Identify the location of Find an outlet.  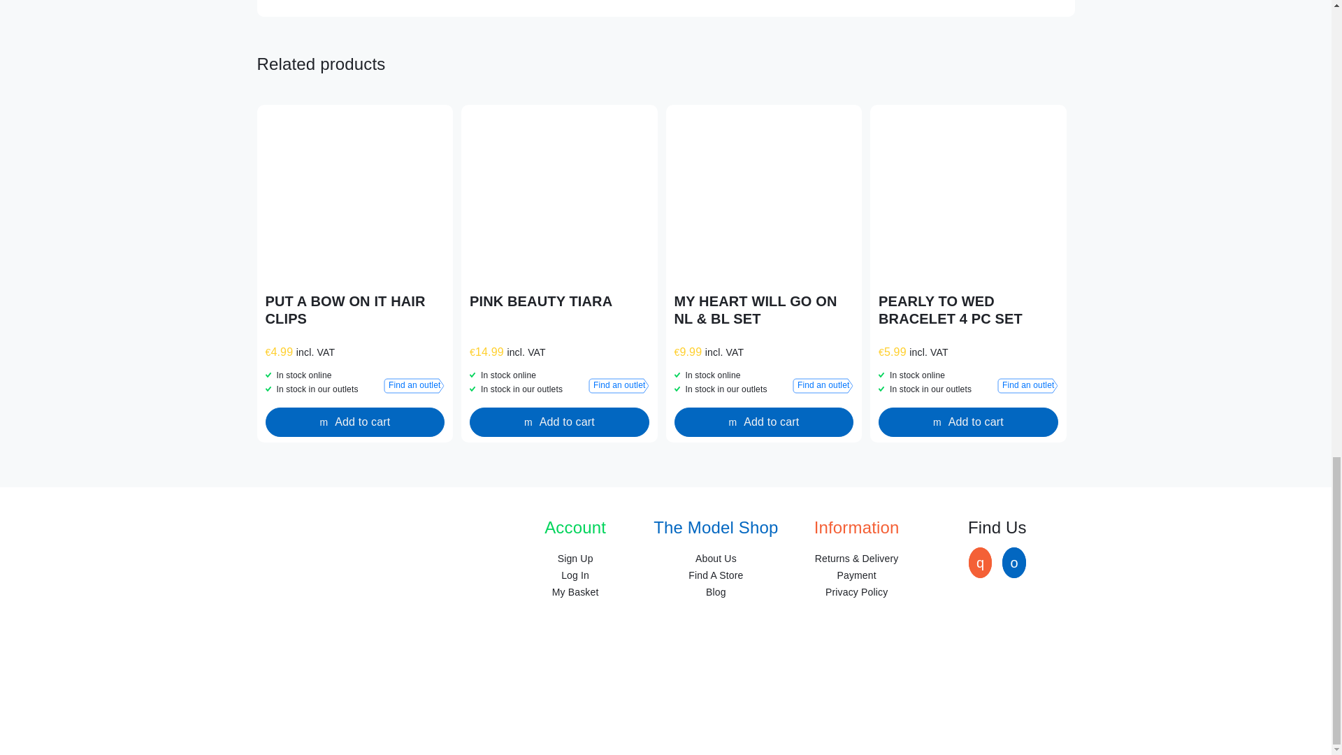
(619, 386).